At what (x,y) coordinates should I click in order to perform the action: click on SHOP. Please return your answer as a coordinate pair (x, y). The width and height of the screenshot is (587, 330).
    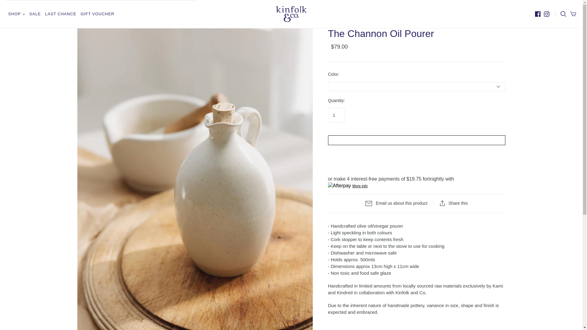
    Looking at the image, I should click on (17, 14).